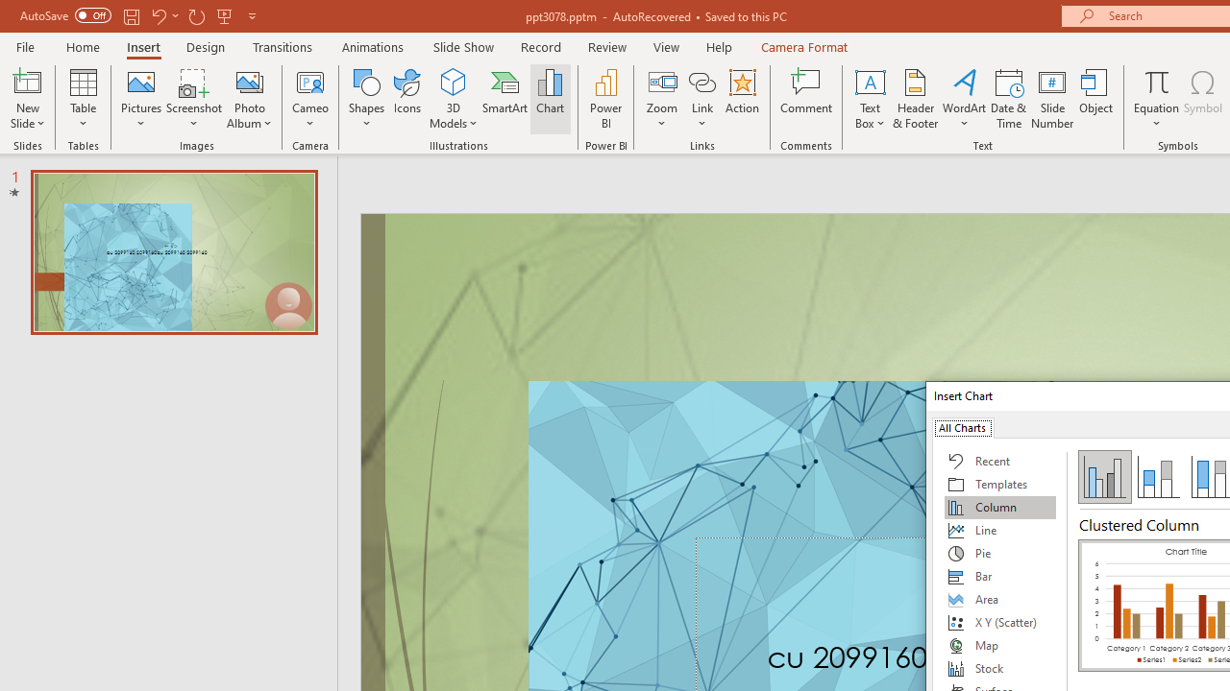  What do you see at coordinates (407, 98) in the screenshot?
I see `Icons` at bounding box center [407, 98].